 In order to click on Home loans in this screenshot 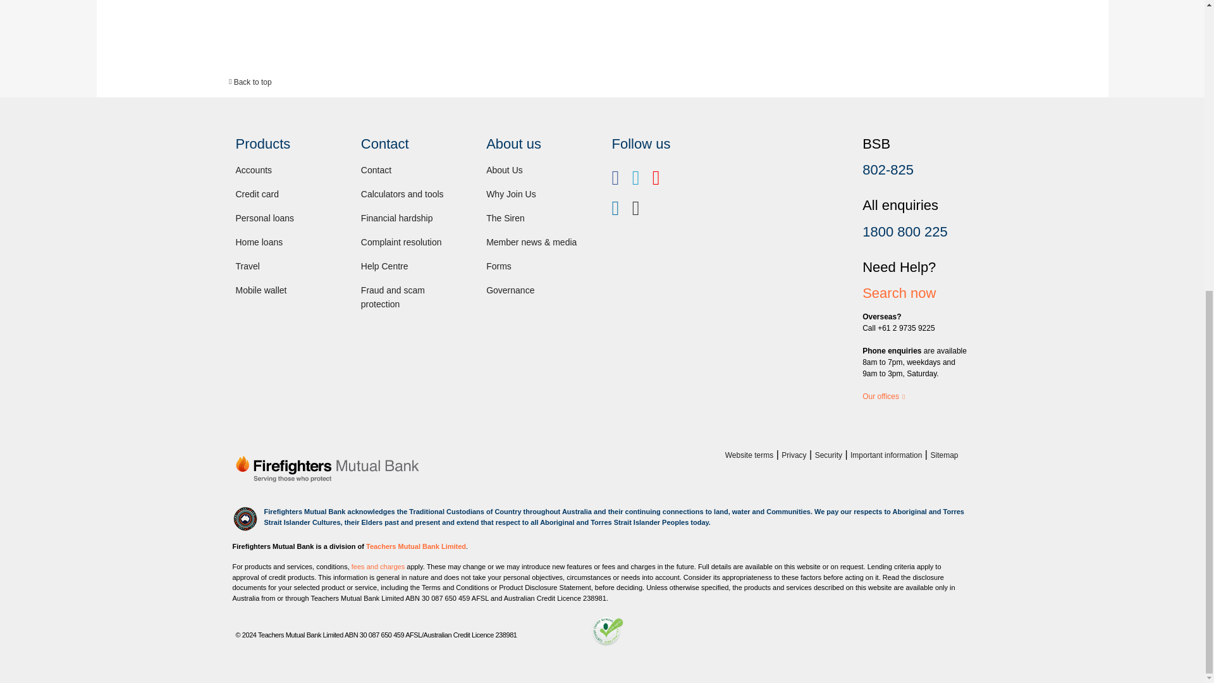, I will do `click(259, 242)`.